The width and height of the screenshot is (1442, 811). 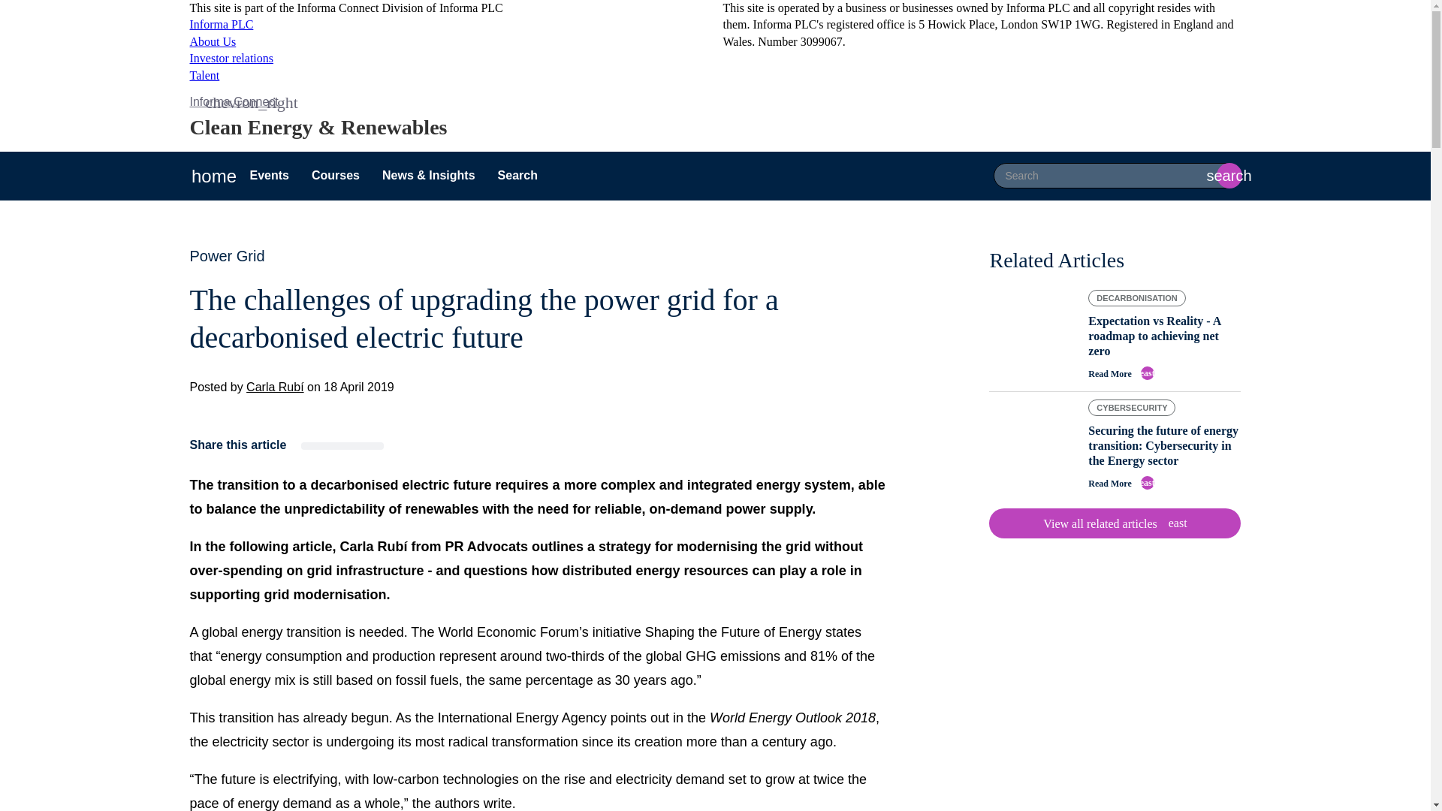 I want to click on Talent, so click(x=204, y=75).